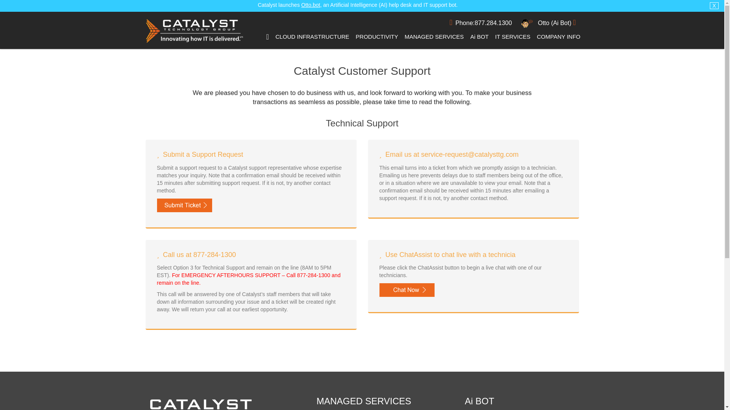 This screenshot has height=410, width=730. Describe the element at coordinates (558, 37) in the screenshot. I see `COMPANY INFO` at that location.